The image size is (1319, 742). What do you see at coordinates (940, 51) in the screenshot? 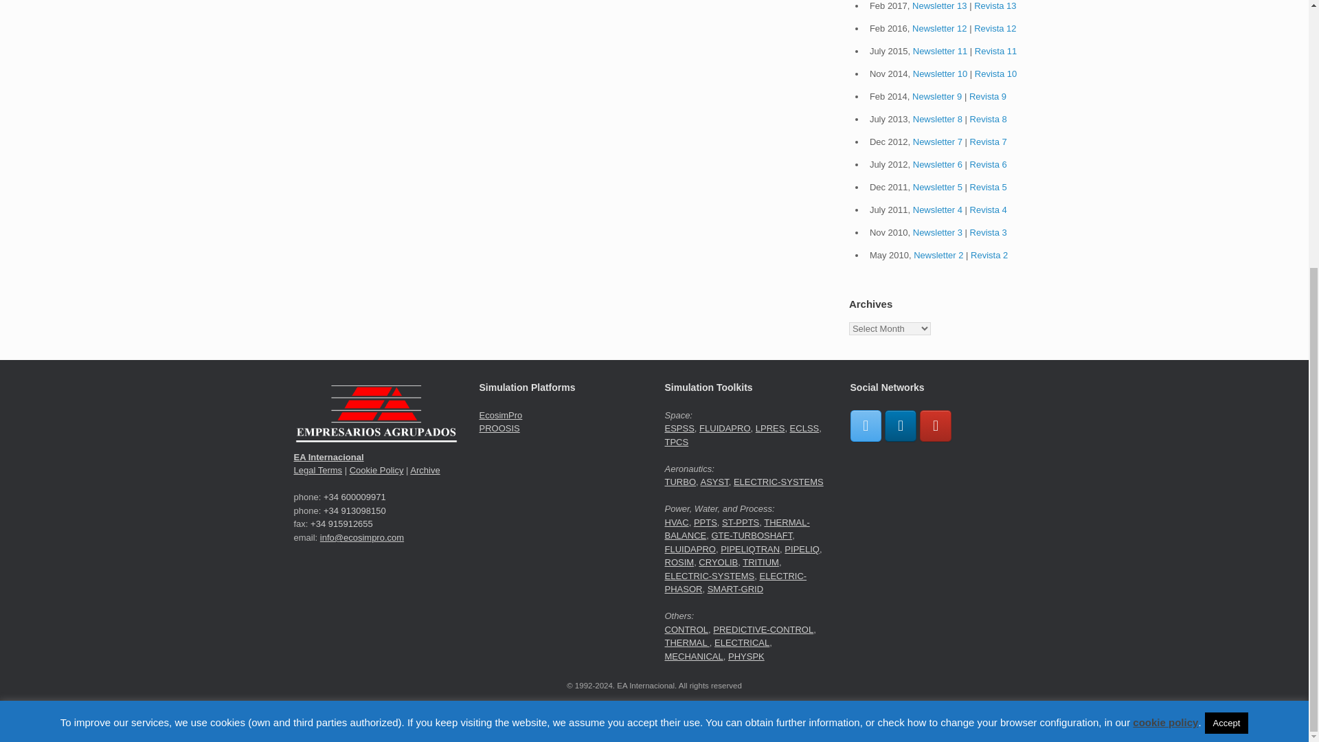
I see `Newsletter 11` at bounding box center [940, 51].